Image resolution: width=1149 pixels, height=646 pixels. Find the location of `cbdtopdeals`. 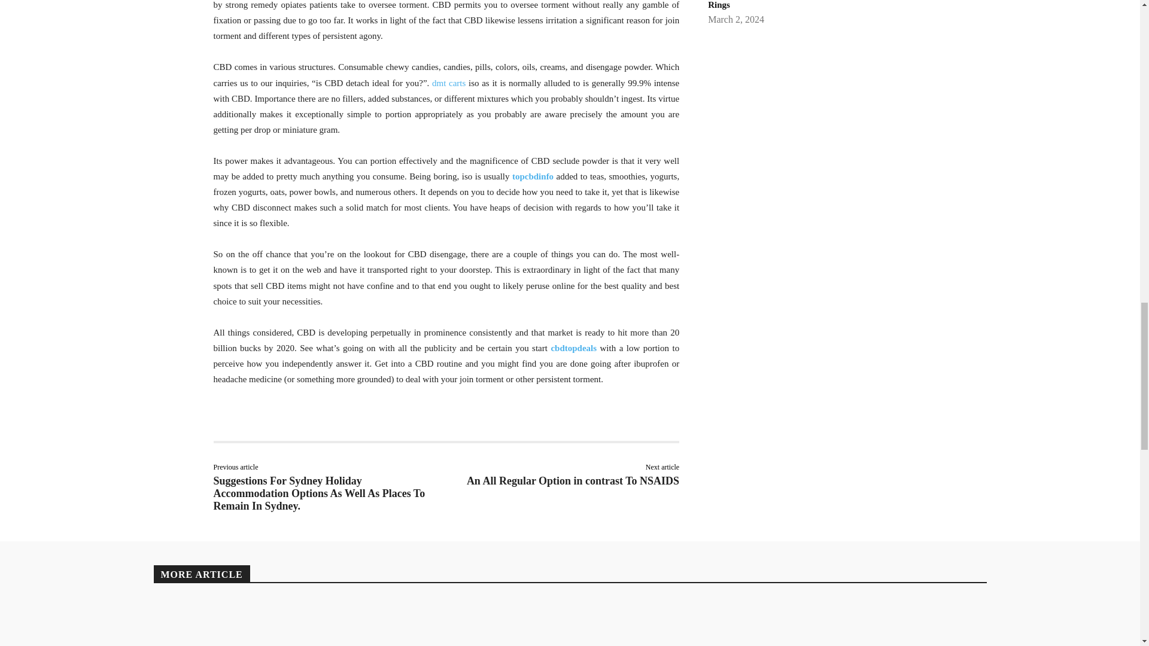

cbdtopdeals is located at coordinates (573, 348).